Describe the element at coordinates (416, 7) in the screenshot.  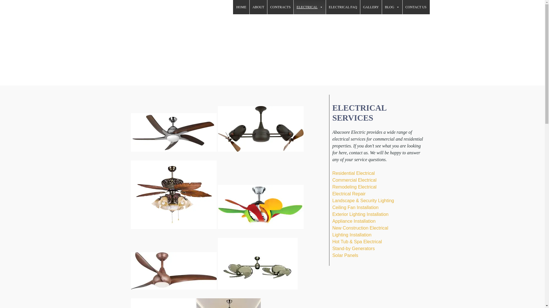
I see `CONTACT US` at that location.